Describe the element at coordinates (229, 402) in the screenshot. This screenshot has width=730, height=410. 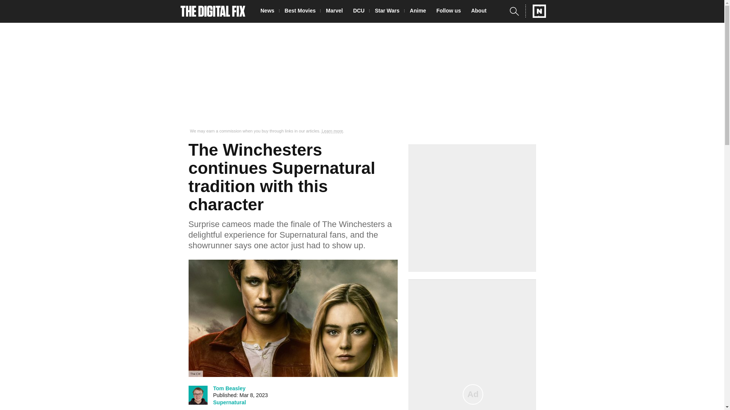
I see `Supernatural` at that location.